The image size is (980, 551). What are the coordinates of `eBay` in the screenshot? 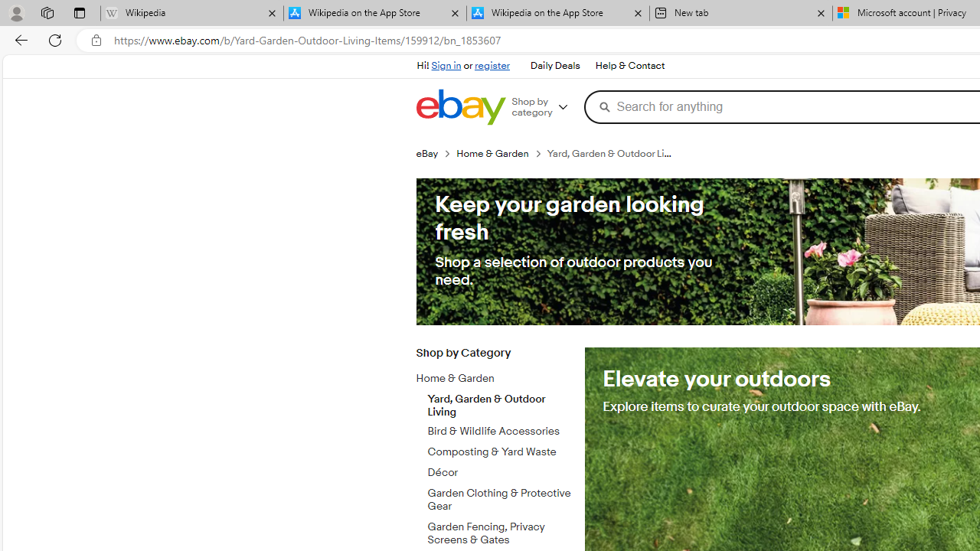 It's located at (436, 153).